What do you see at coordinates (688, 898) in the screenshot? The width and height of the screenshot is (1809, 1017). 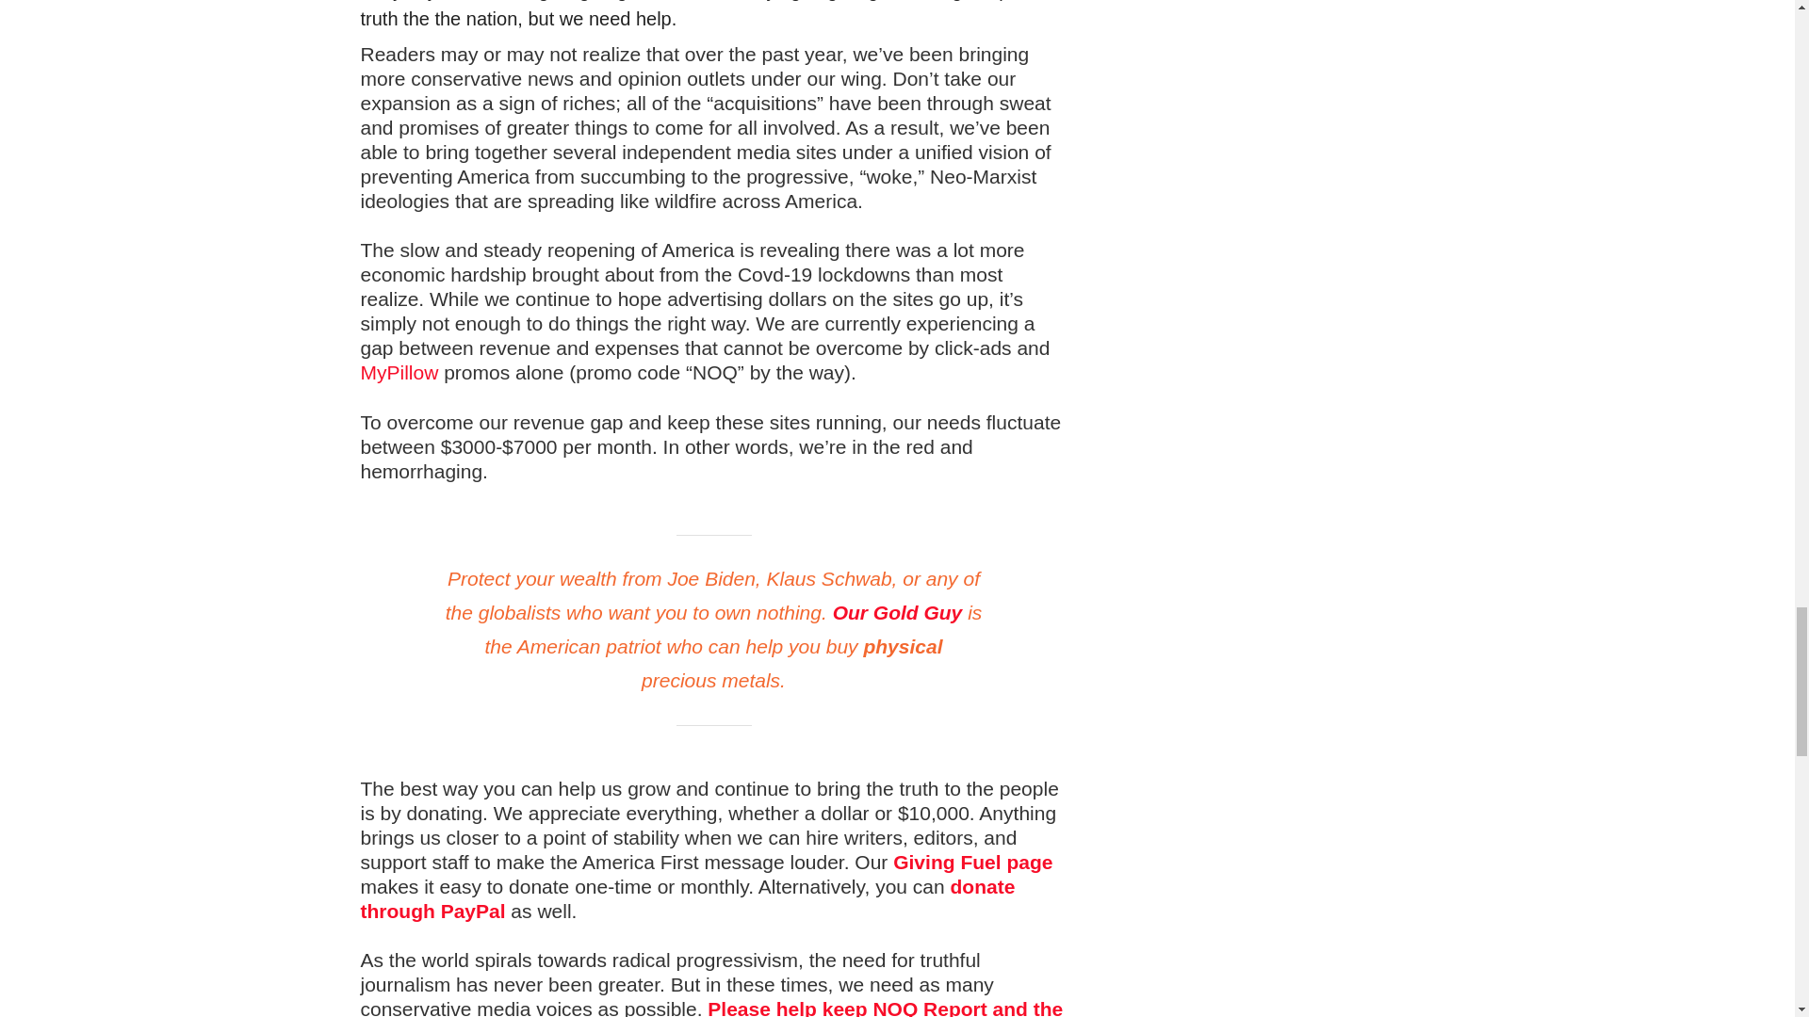 I see `donate through PayPal` at bounding box center [688, 898].